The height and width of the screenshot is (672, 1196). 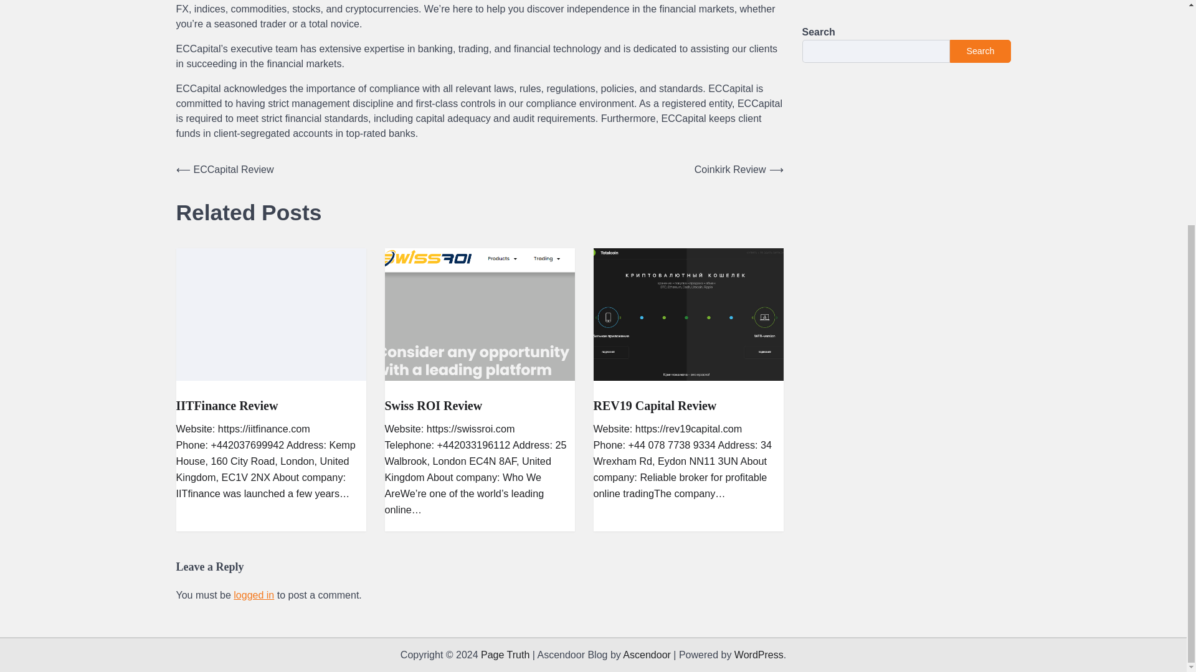 What do you see at coordinates (505, 655) in the screenshot?
I see `Page Truth` at bounding box center [505, 655].